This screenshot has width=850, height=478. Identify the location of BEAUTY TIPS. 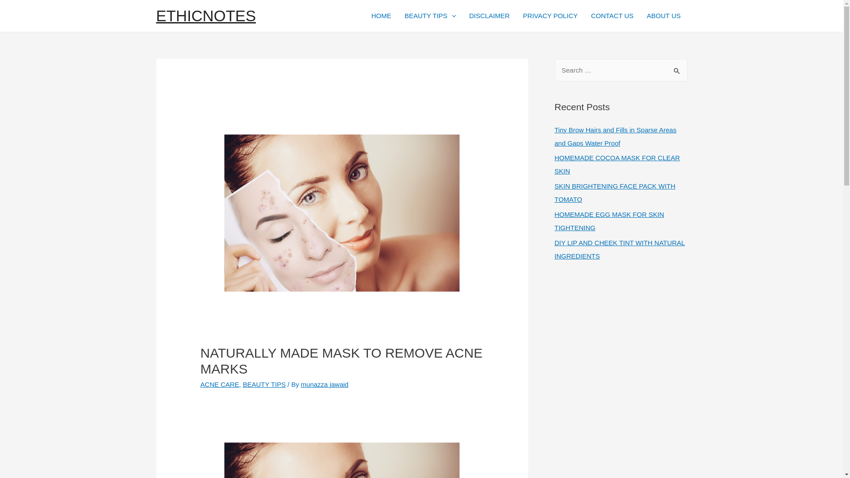
(264, 384).